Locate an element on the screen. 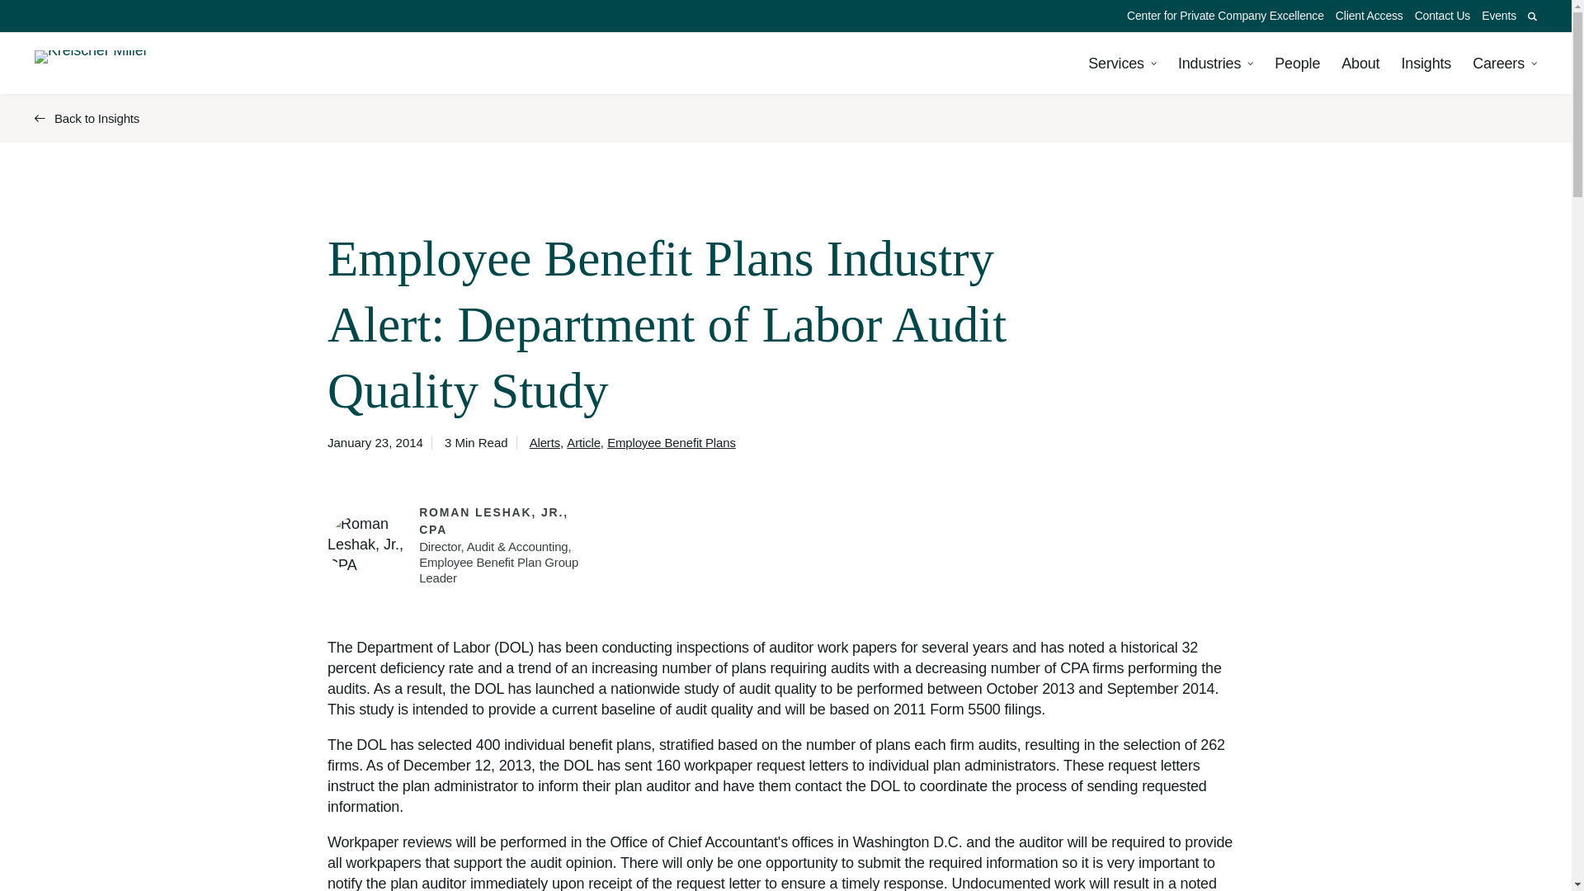 Image resolution: width=1584 pixels, height=891 pixels. Center for Private Company Excellence is located at coordinates (1226, 16).